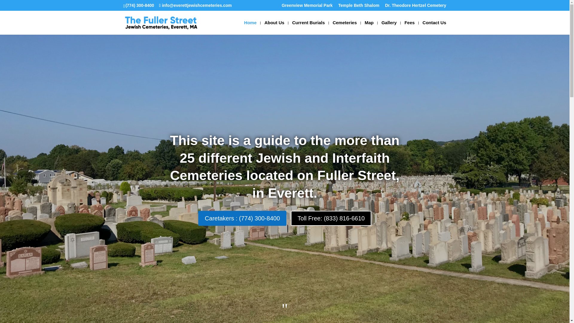 The width and height of the screenshot is (574, 323). What do you see at coordinates (369, 28) in the screenshot?
I see `Map` at bounding box center [369, 28].